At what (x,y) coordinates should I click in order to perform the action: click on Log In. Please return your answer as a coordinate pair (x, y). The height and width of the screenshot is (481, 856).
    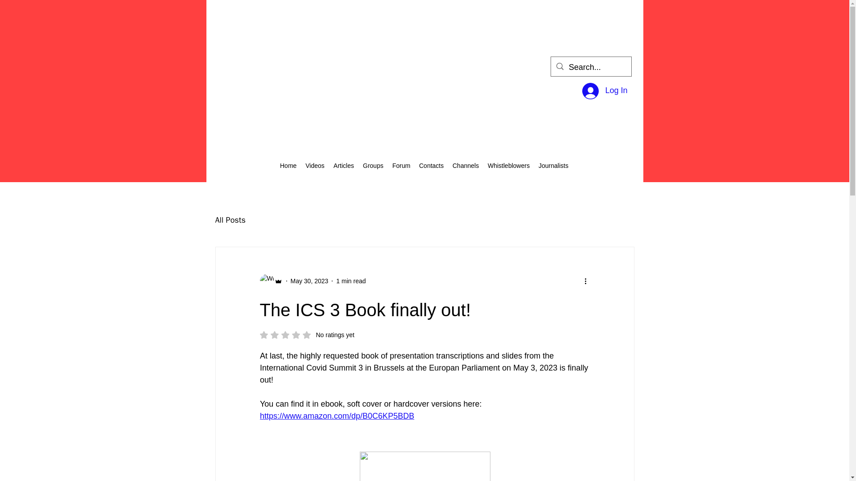
    Looking at the image, I should click on (465, 166).